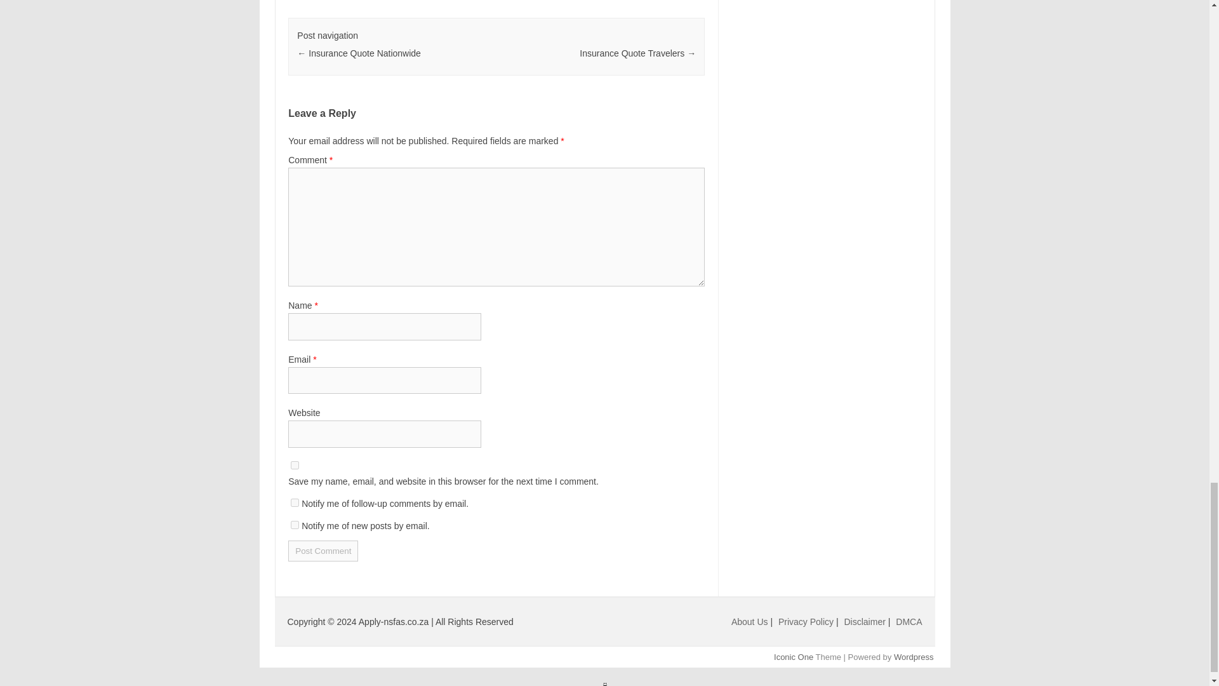 This screenshot has height=686, width=1219. Describe the element at coordinates (808, 621) in the screenshot. I see `Privacy Policy` at that location.